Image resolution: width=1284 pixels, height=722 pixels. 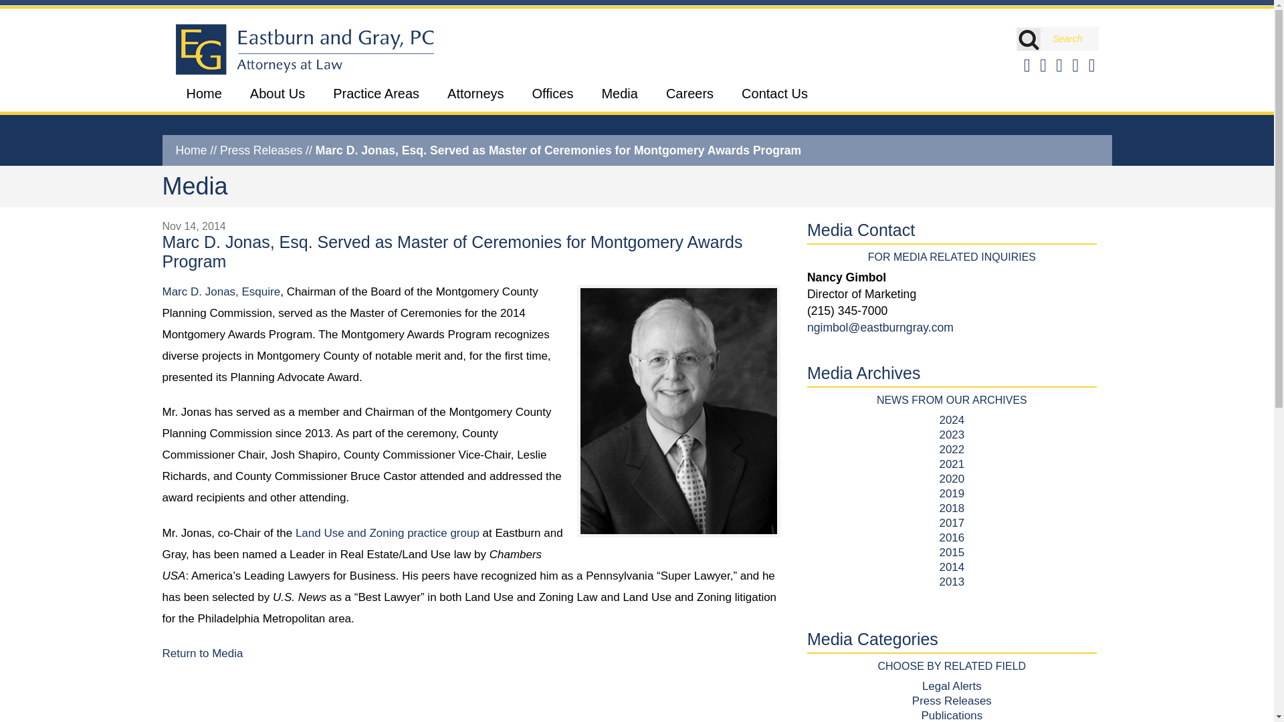 I want to click on Press Releases, so click(x=261, y=150).